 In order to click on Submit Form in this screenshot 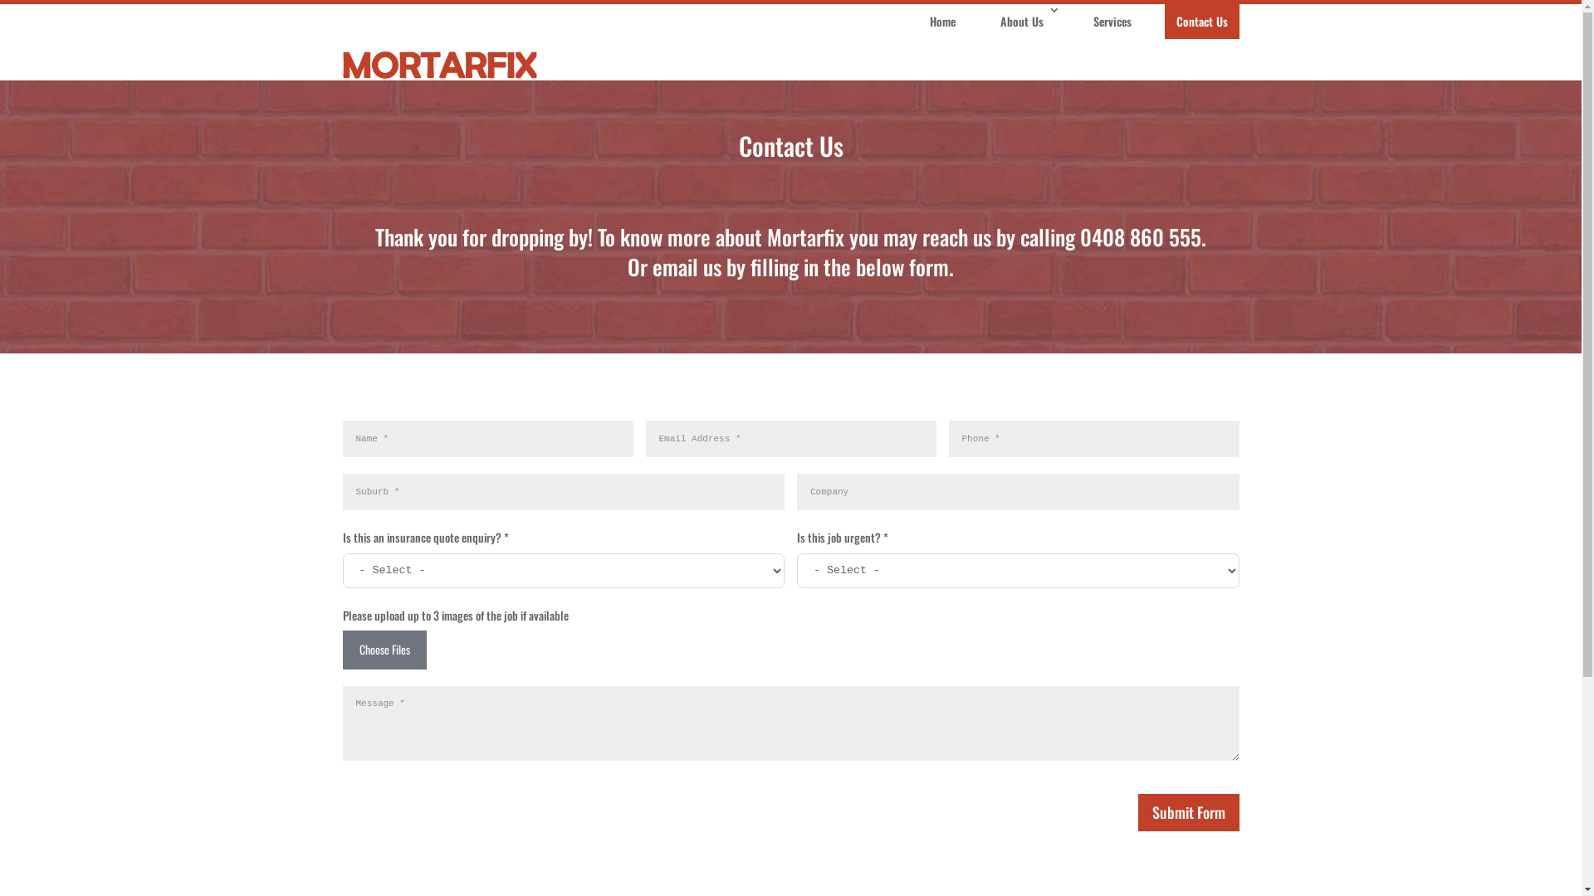, I will do `click(1188, 813)`.